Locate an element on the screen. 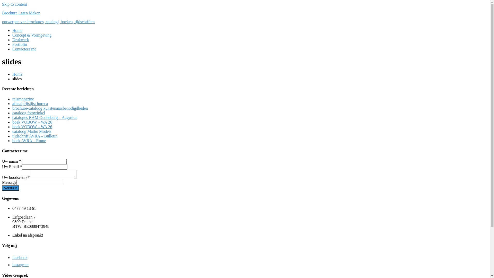  facebook is located at coordinates (21, 257).